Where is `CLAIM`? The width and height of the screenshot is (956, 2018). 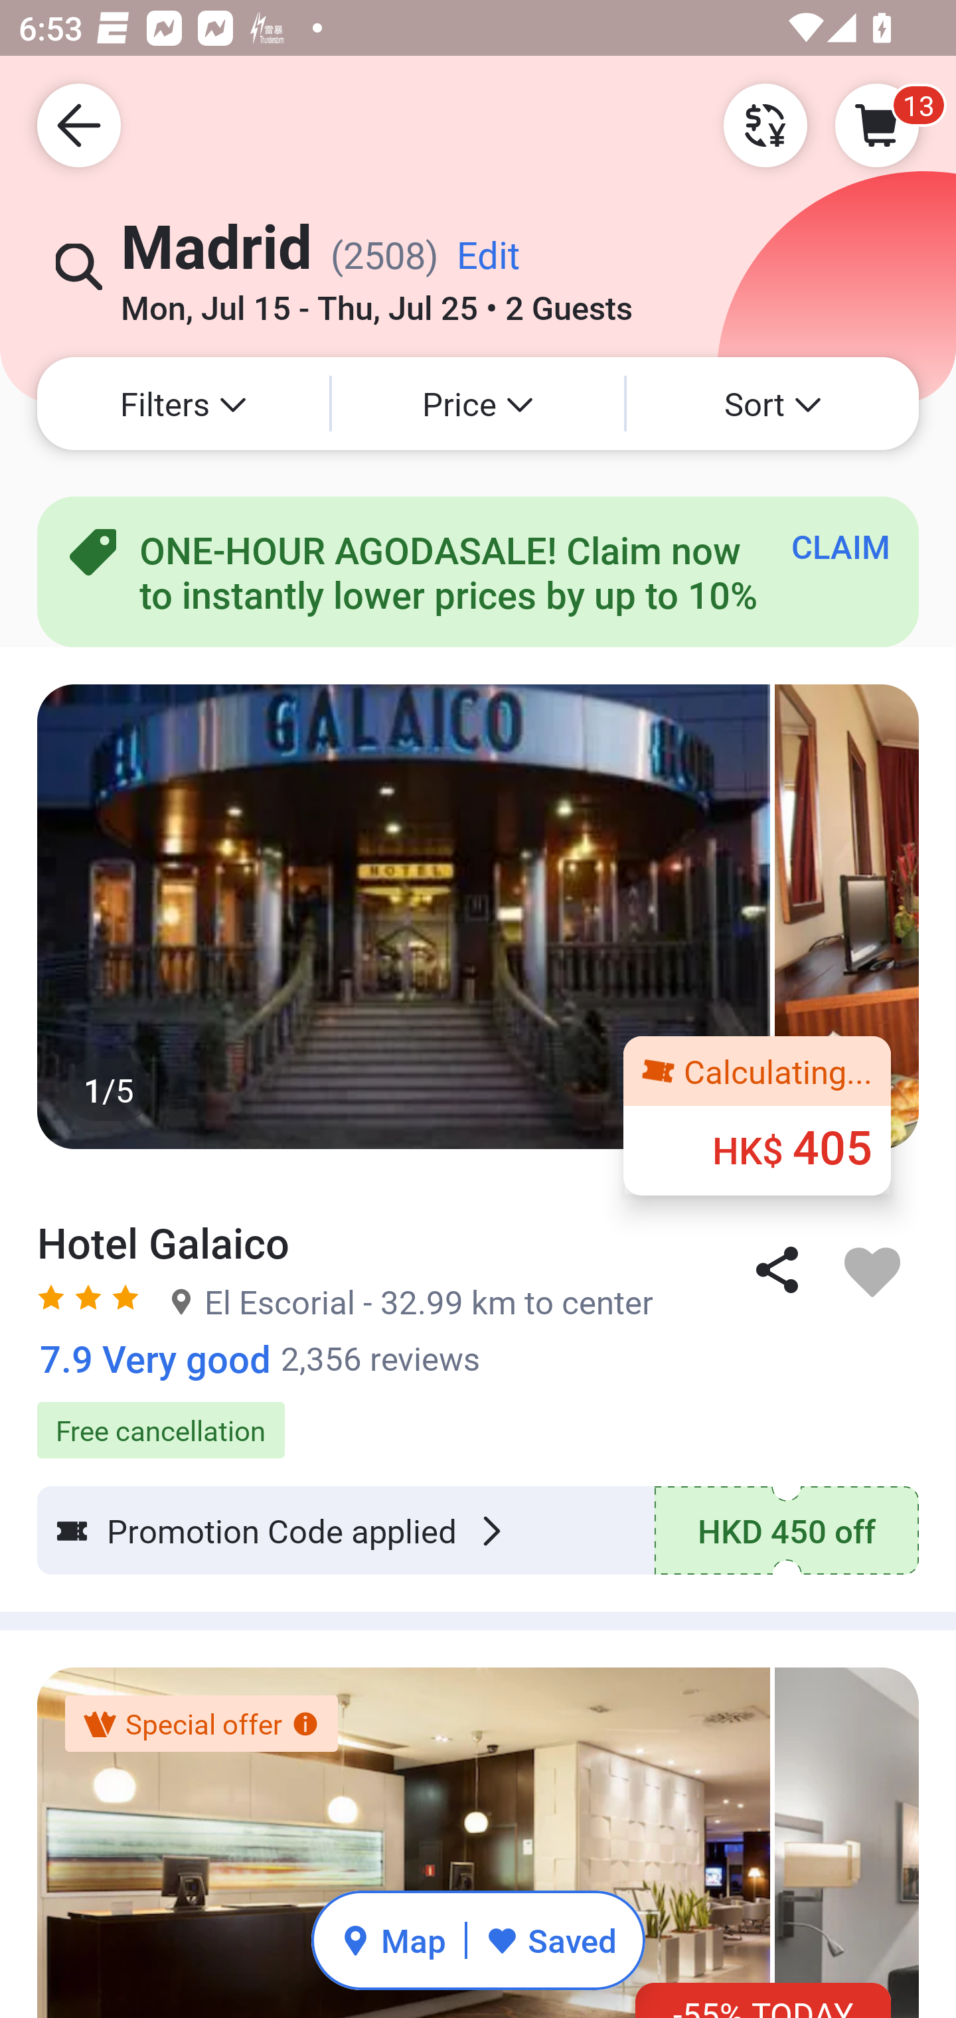 CLAIM is located at coordinates (840, 546).